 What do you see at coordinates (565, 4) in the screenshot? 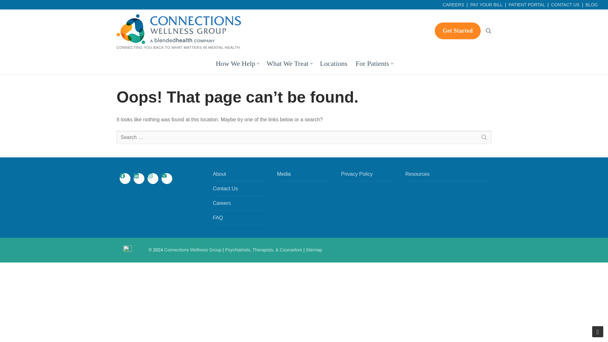
I see `CONTACT US` at bounding box center [565, 4].